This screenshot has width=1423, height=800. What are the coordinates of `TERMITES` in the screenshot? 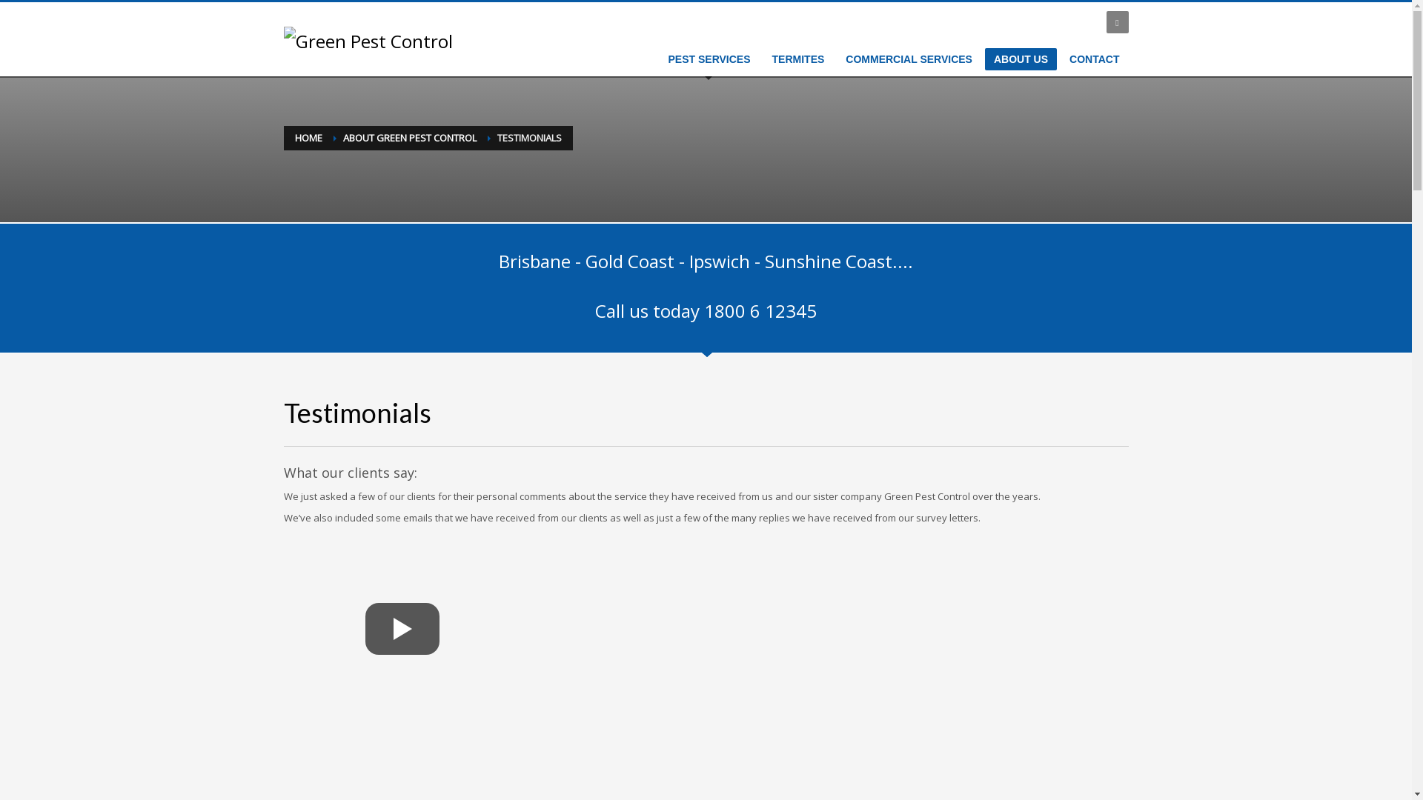 It's located at (799, 59).